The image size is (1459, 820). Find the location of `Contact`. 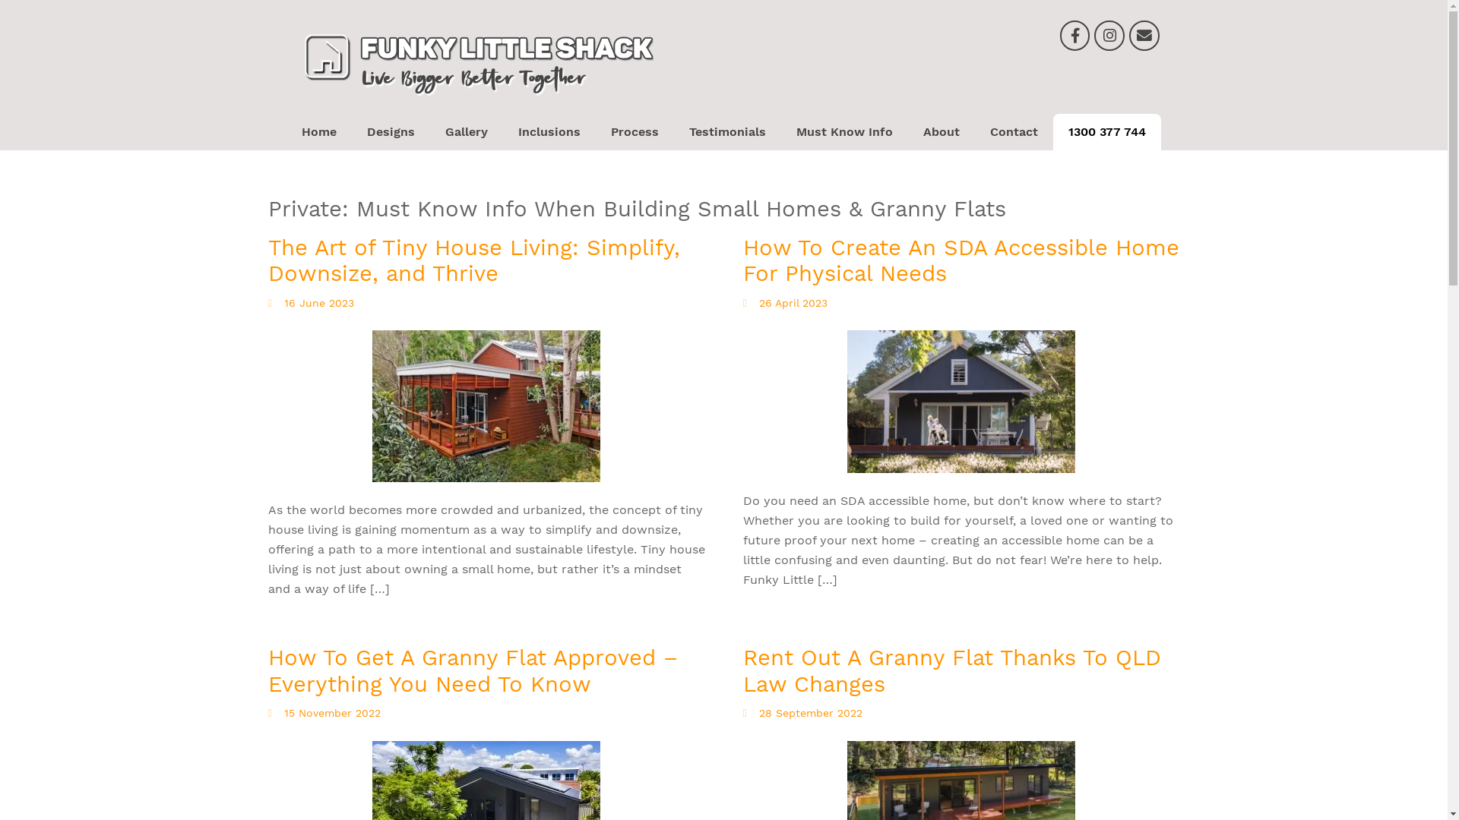

Contact is located at coordinates (1014, 132).